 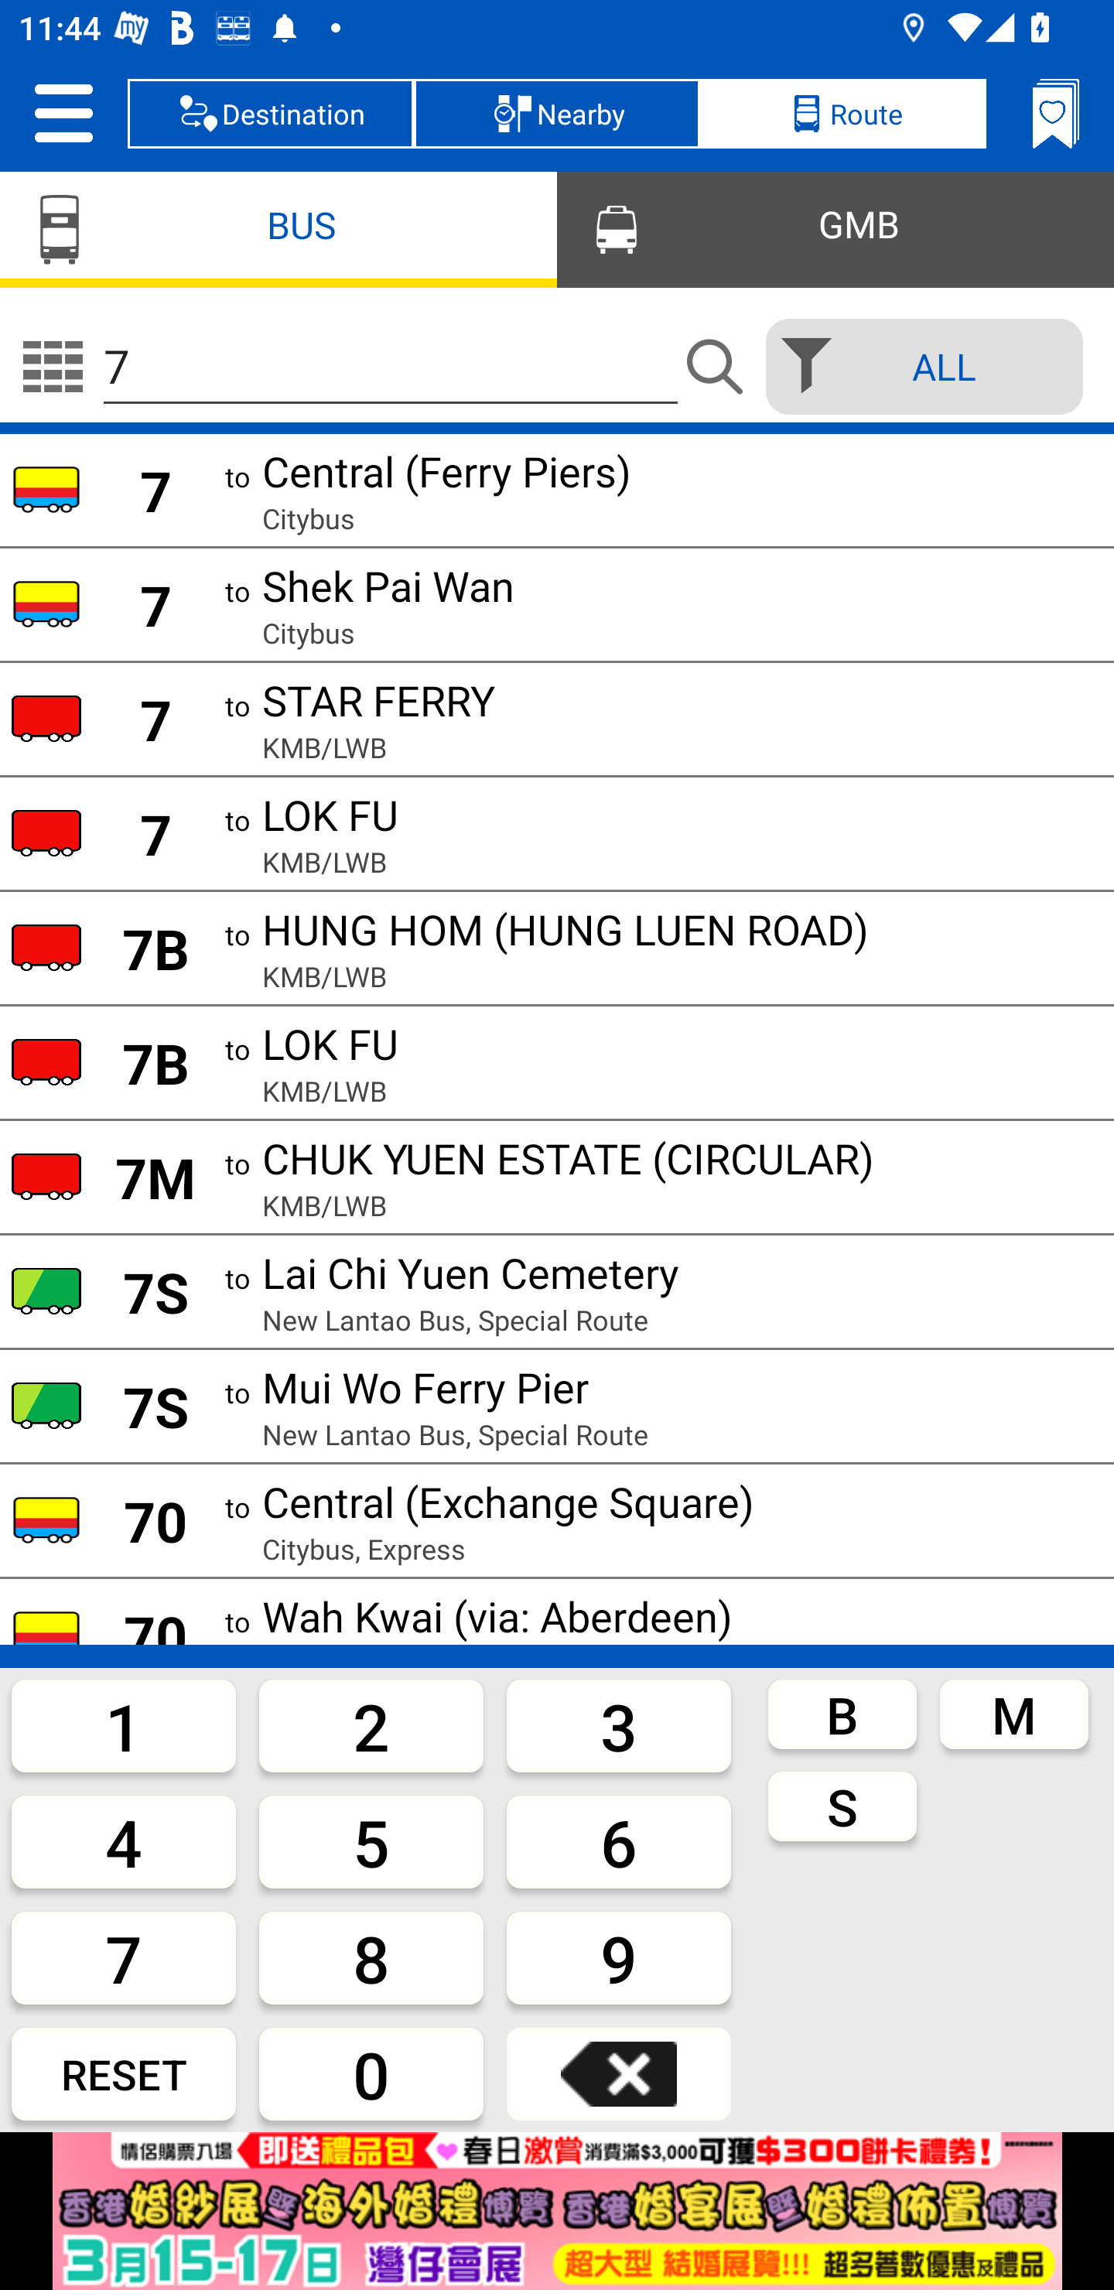 What do you see at coordinates (371, 1957) in the screenshot?
I see `8` at bounding box center [371, 1957].